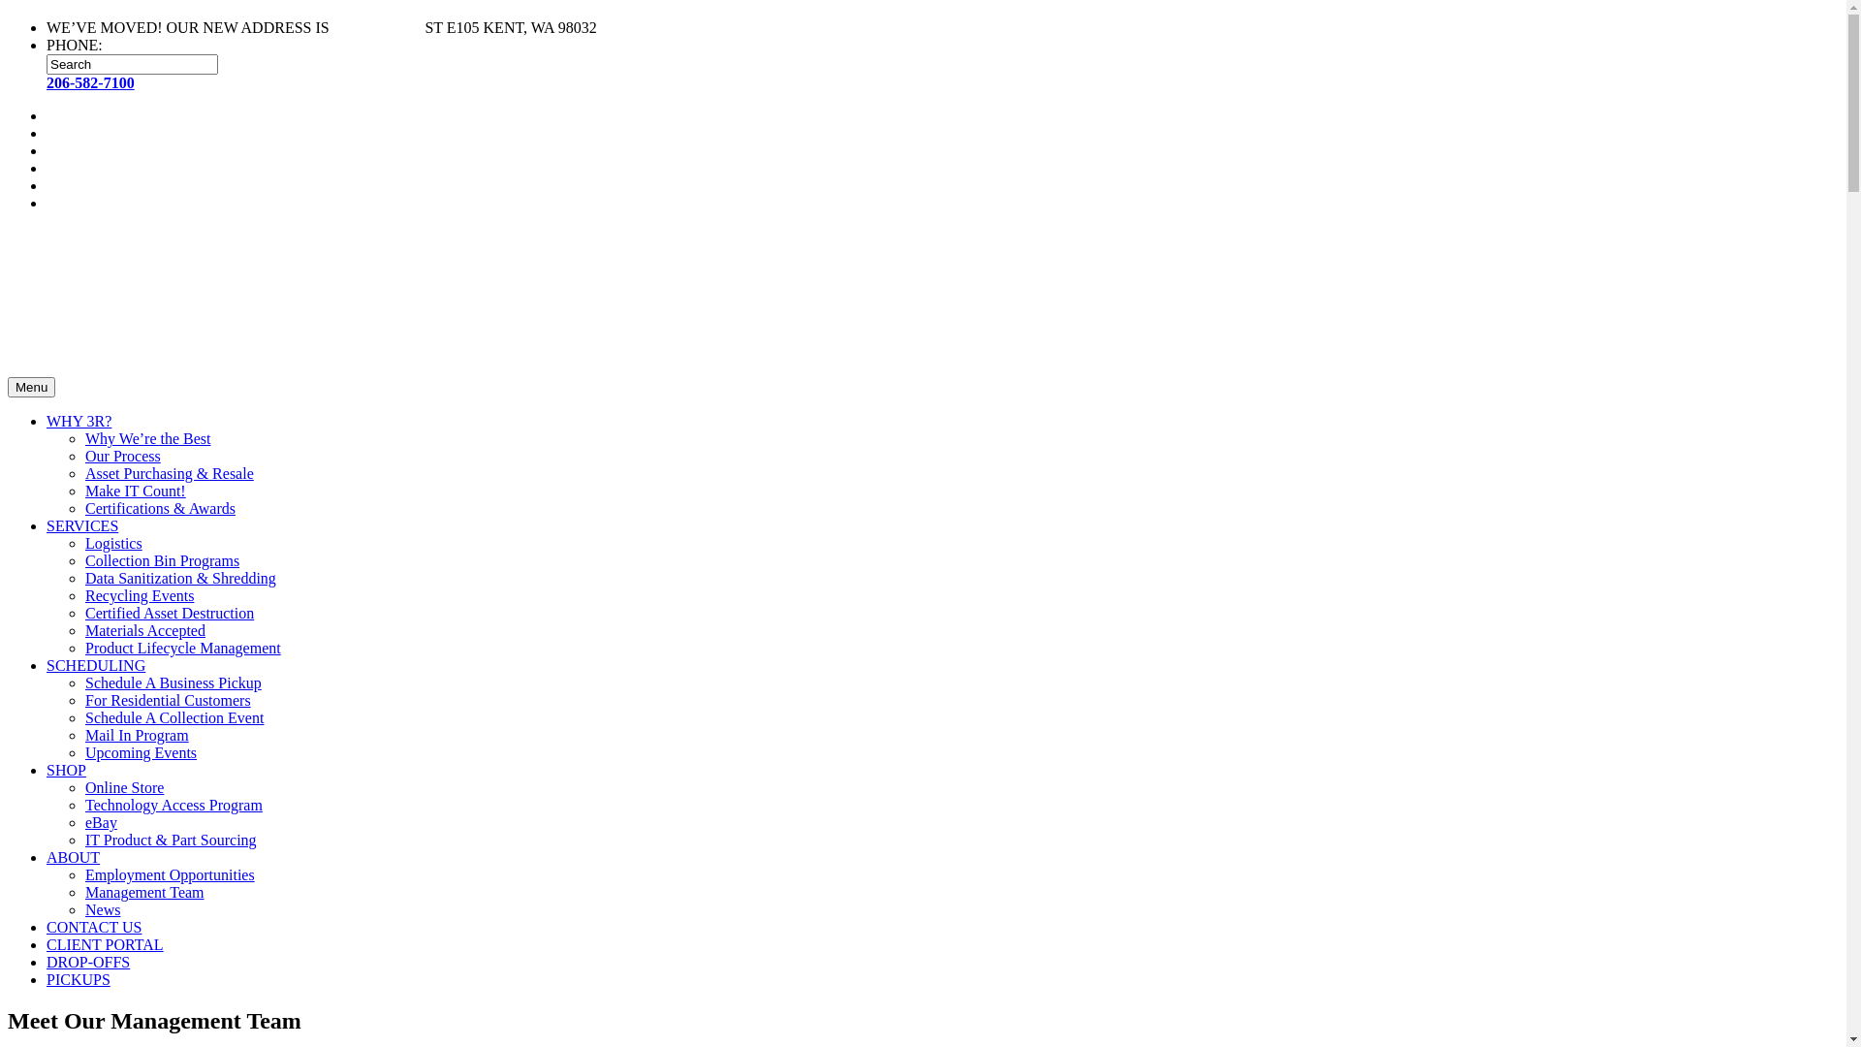 The width and height of the screenshot is (1861, 1047). What do you see at coordinates (170, 473) in the screenshot?
I see `Asset Purchasing & Resale` at bounding box center [170, 473].